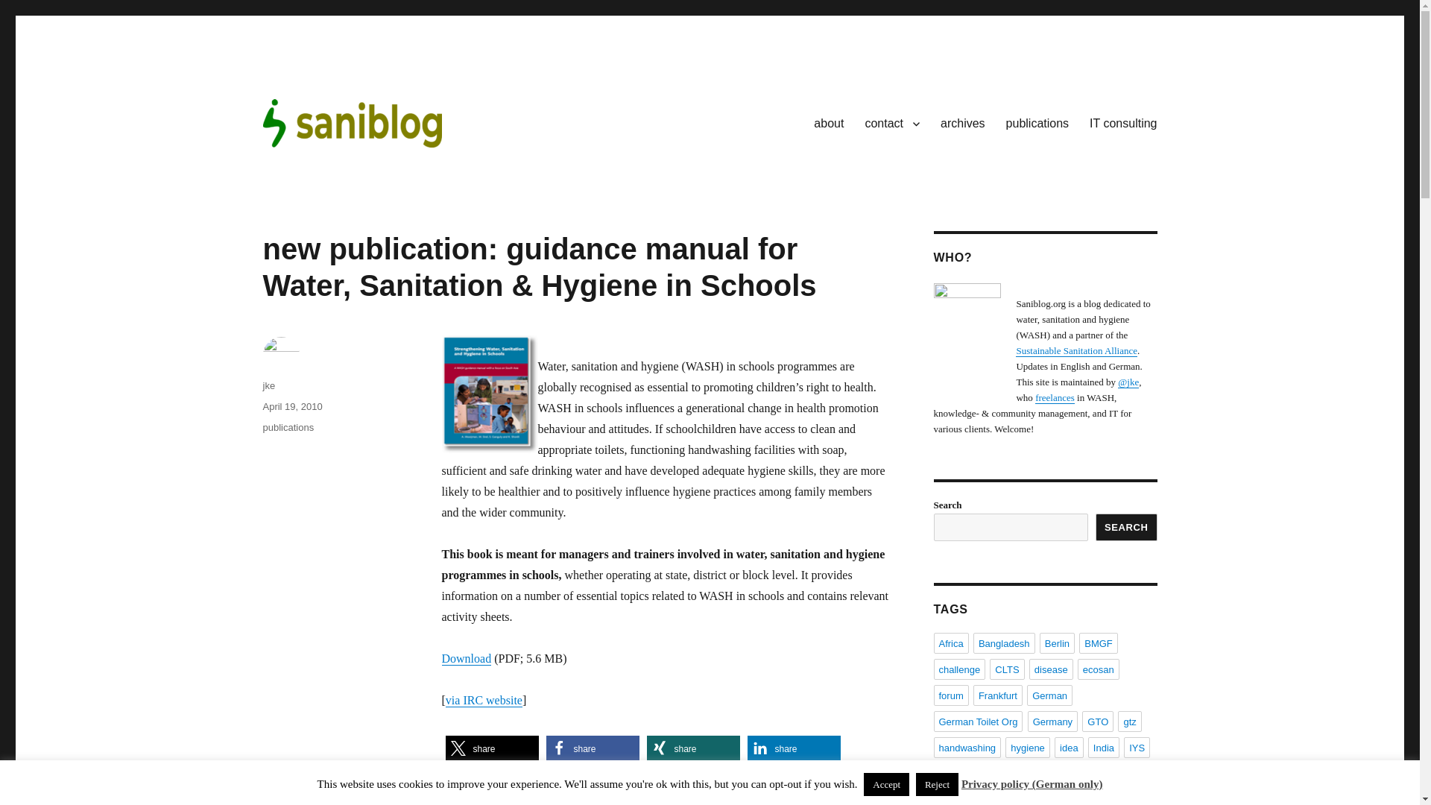 This screenshot has width=1431, height=805. I want to click on share , so click(592, 748).